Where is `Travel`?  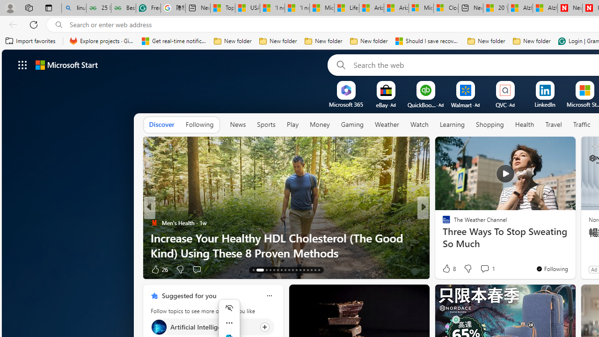
Travel is located at coordinates (554, 125).